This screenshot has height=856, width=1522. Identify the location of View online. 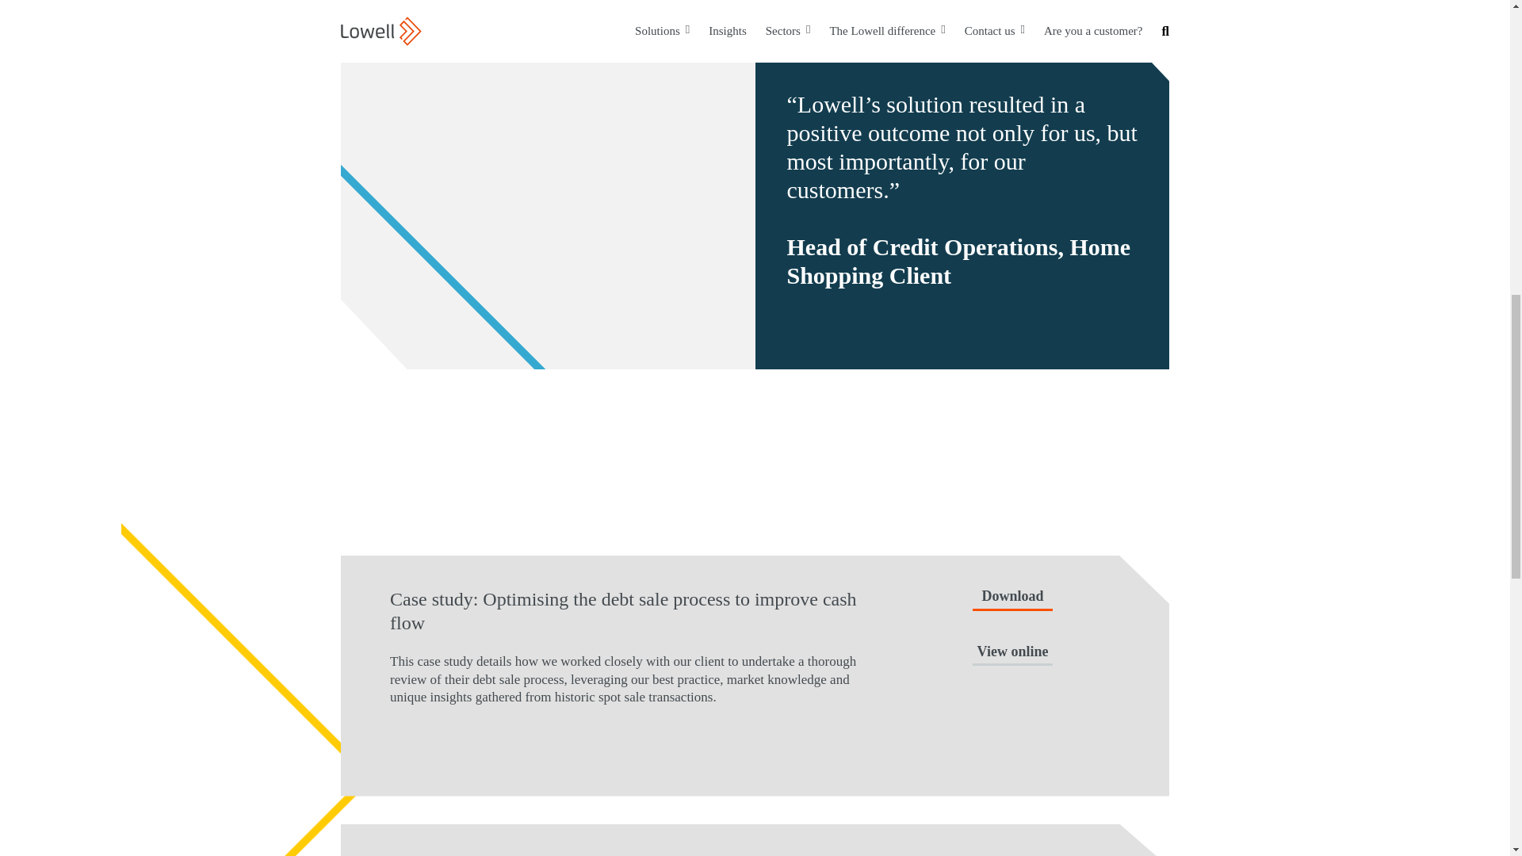
(1012, 654).